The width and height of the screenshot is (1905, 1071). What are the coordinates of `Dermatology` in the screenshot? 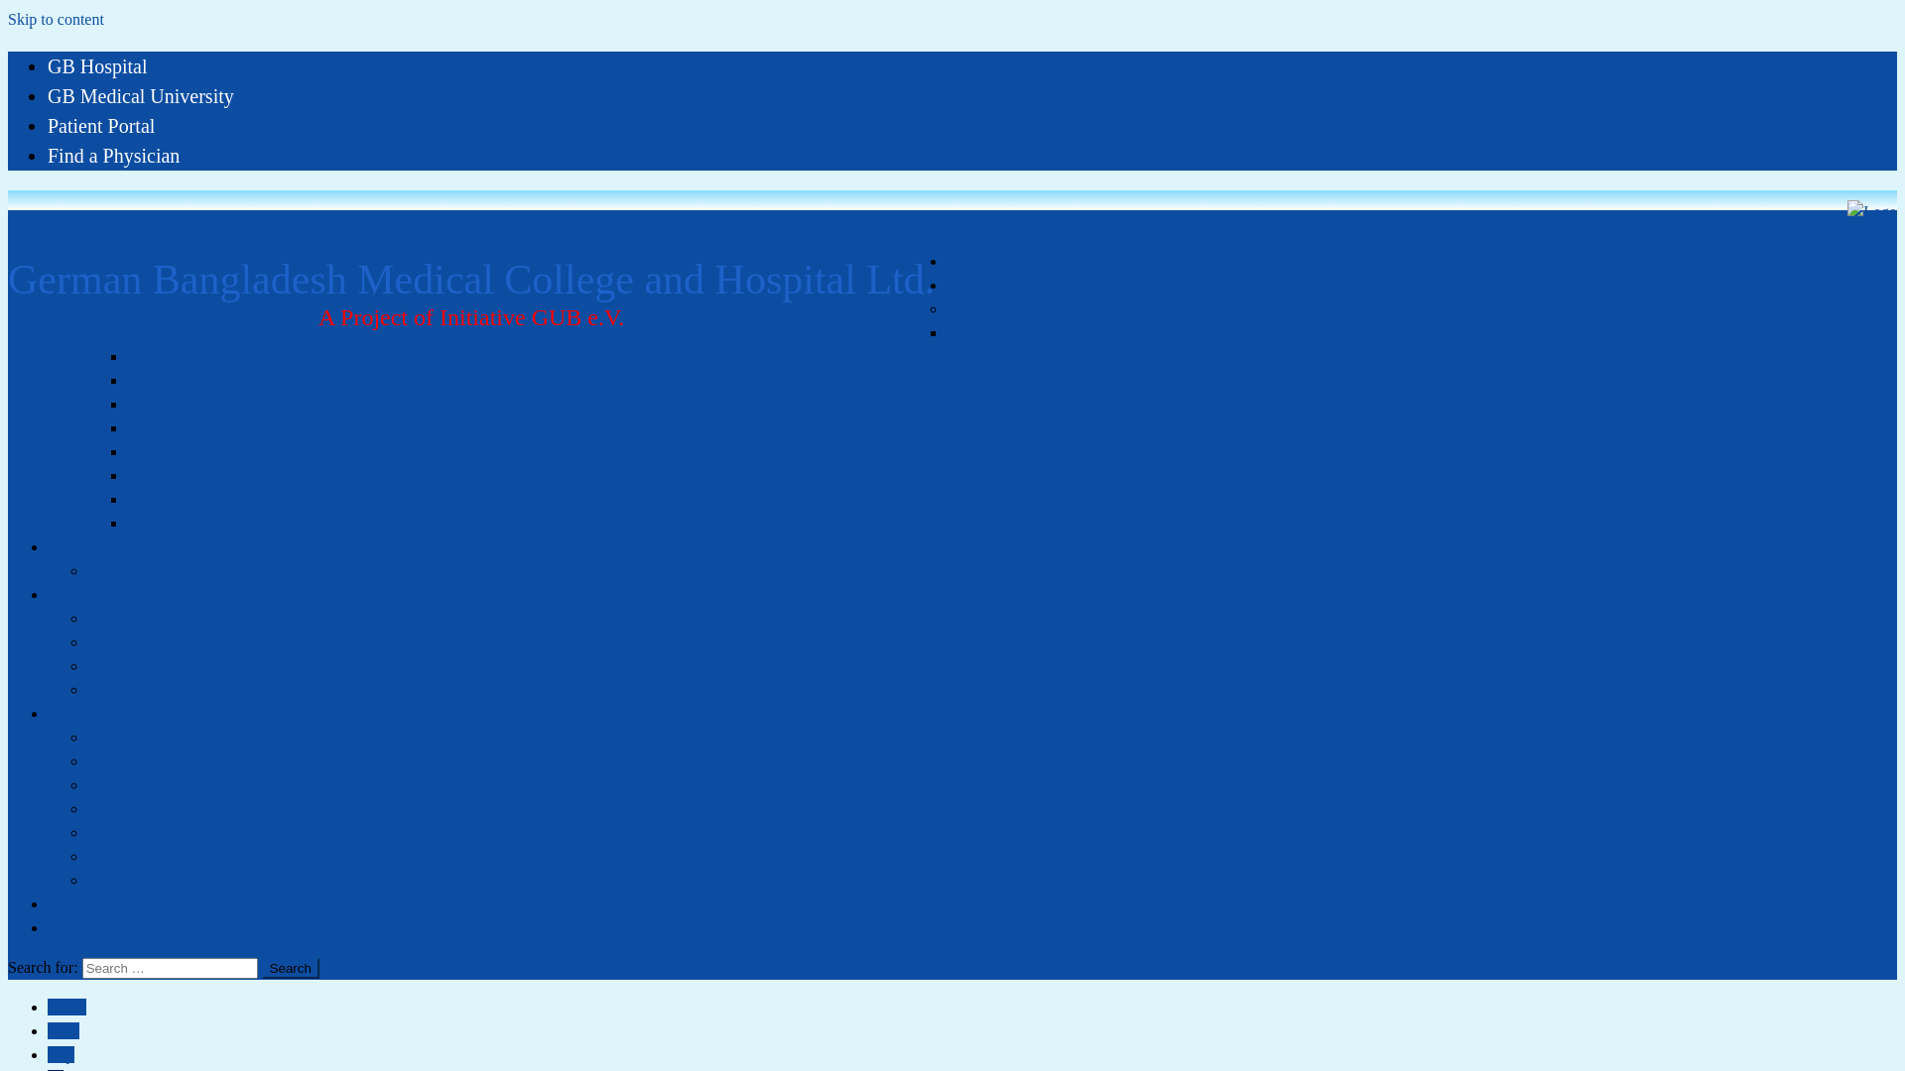 It's located at (169, 381).